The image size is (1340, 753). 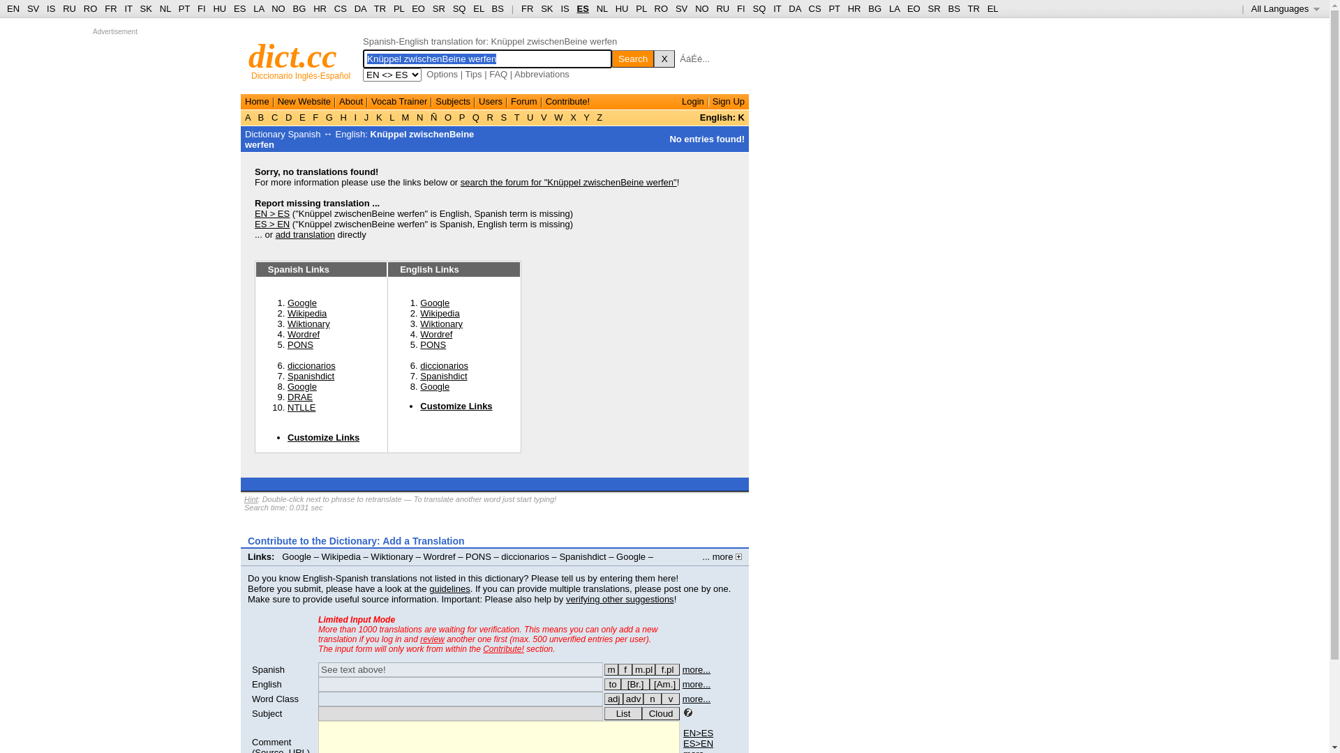 What do you see at coordinates (91, 8) in the screenshot?
I see `RO` at bounding box center [91, 8].